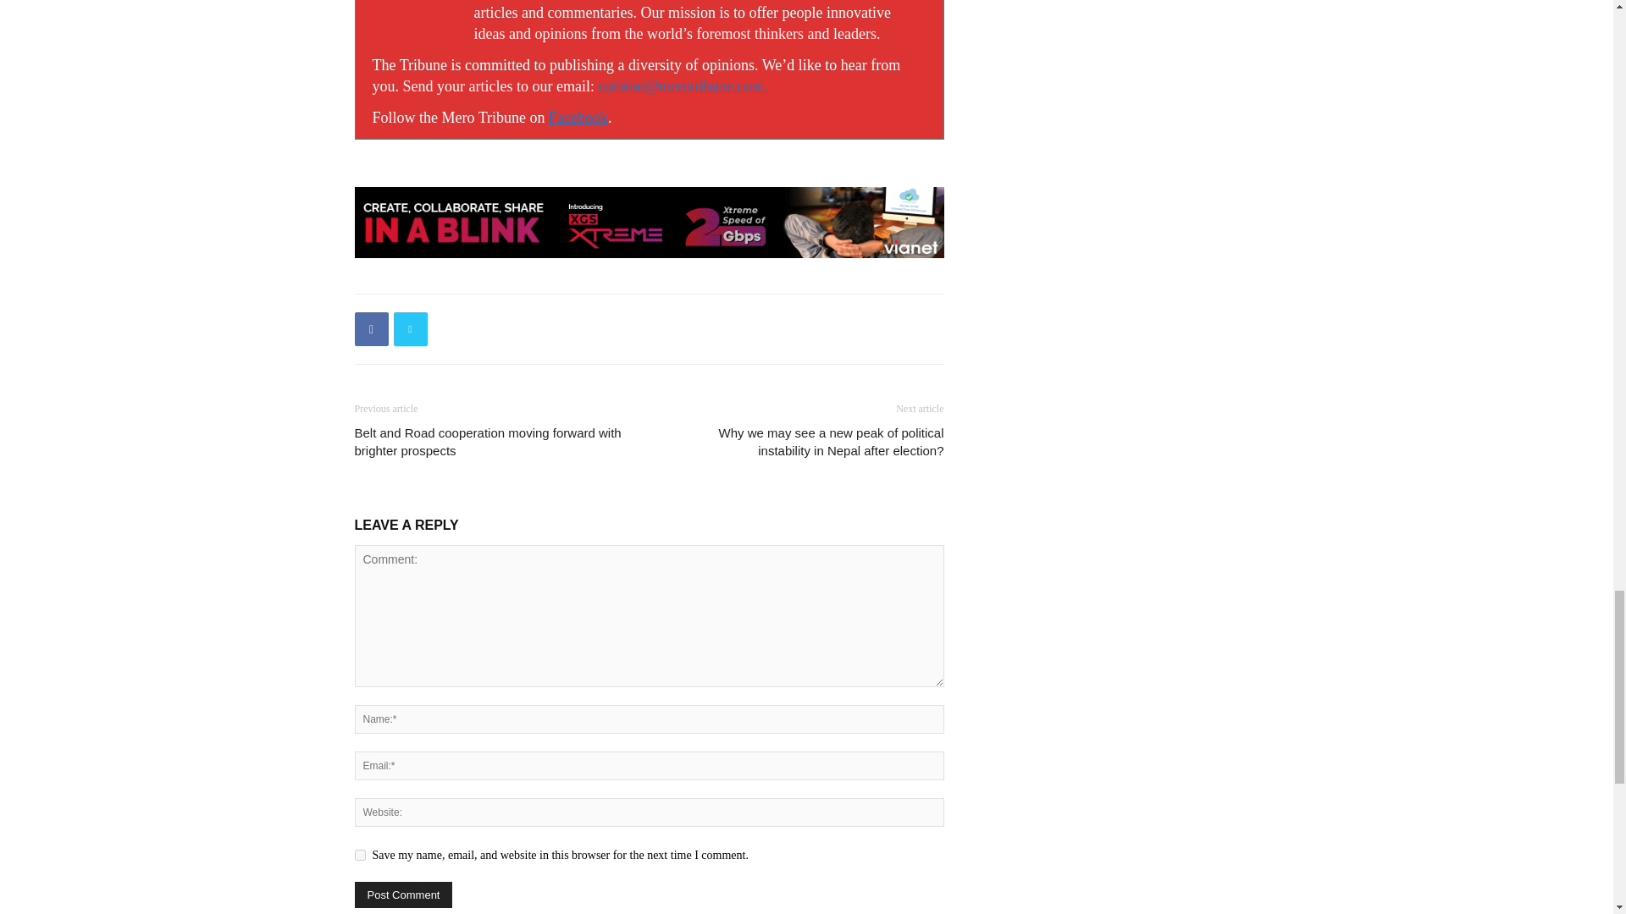  What do you see at coordinates (403, 895) in the screenshot?
I see `Post Comment` at bounding box center [403, 895].